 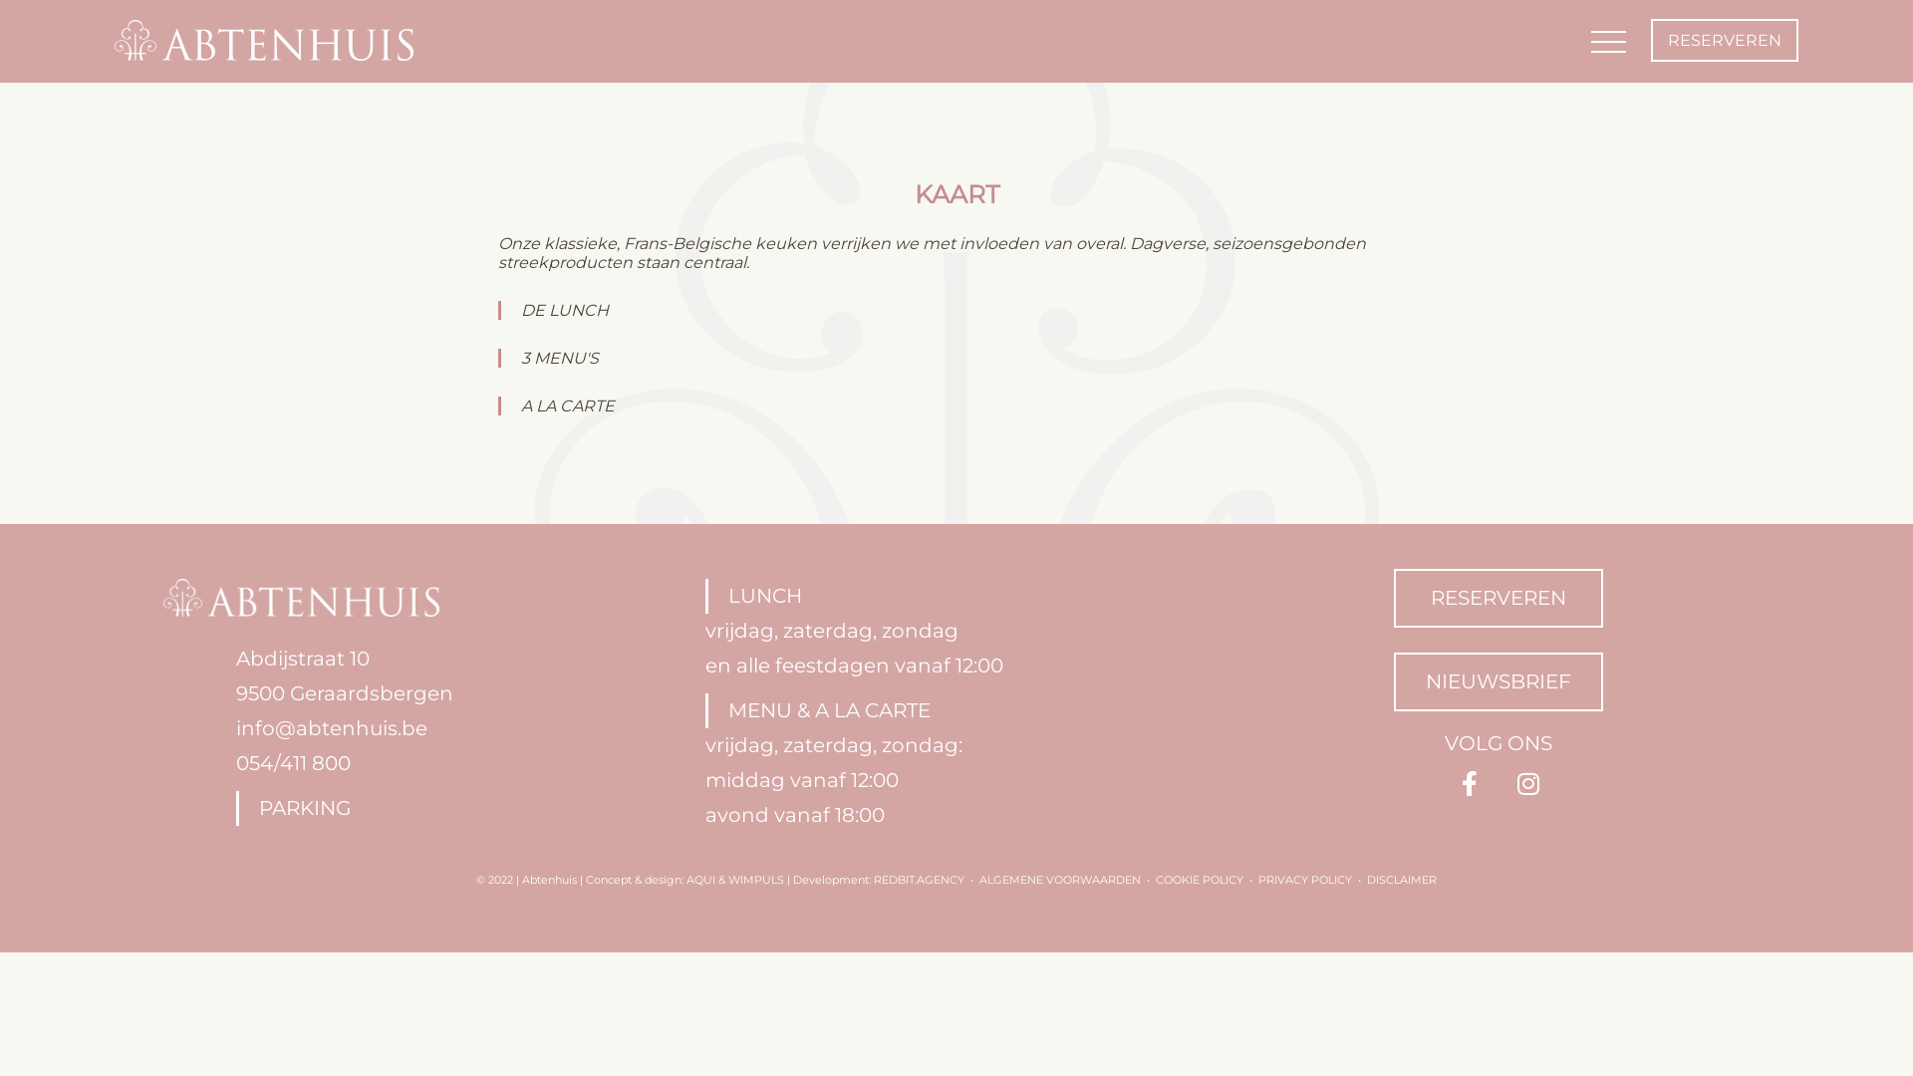 What do you see at coordinates (1060, 881) in the screenshot?
I see `ALGEMENE VOORWAARDEN` at bounding box center [1060, 881].